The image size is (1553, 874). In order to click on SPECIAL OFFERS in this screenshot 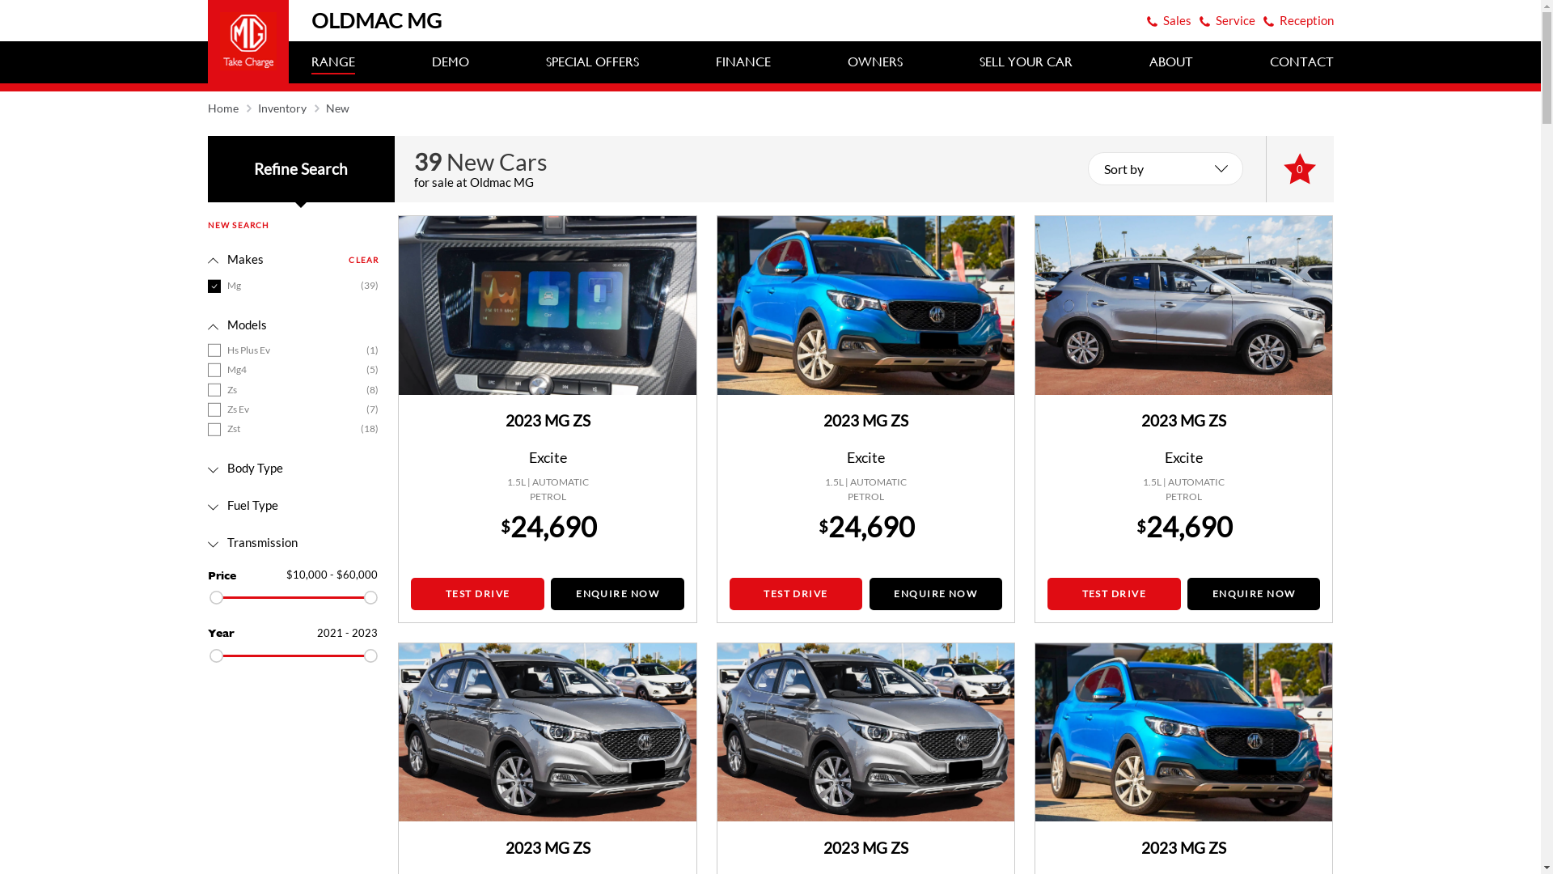, I will do `click(592, 62)`.